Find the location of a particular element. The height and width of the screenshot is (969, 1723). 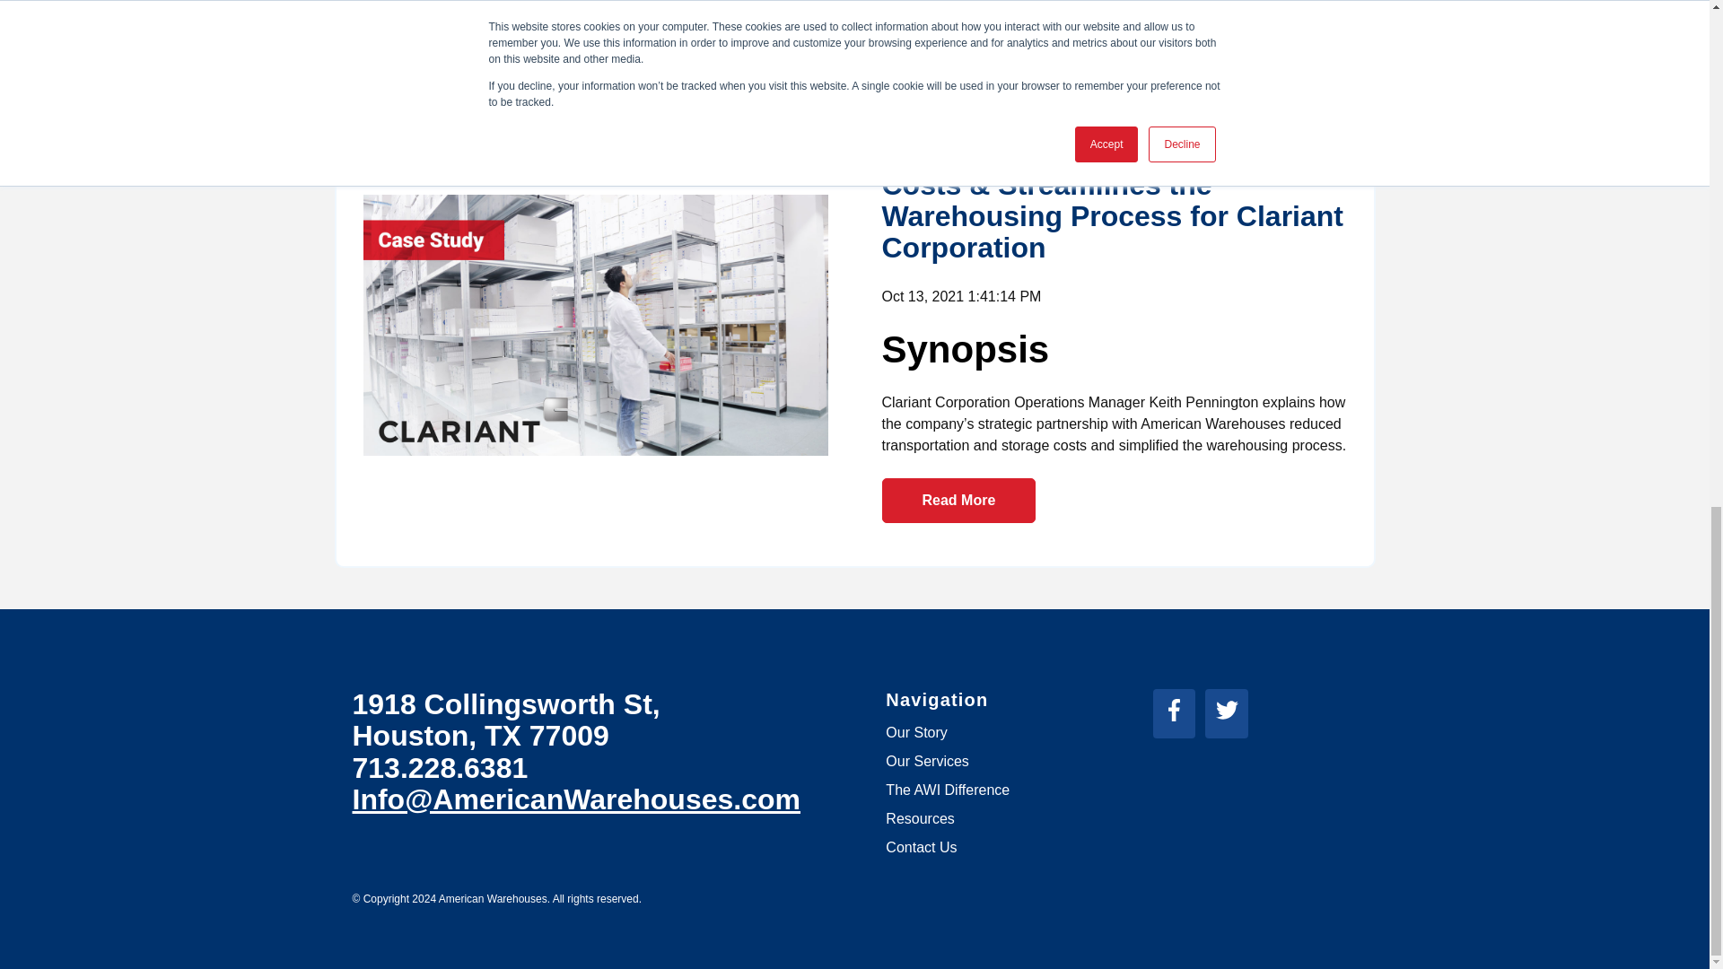

Our Services is located at coordinates (926, 761).